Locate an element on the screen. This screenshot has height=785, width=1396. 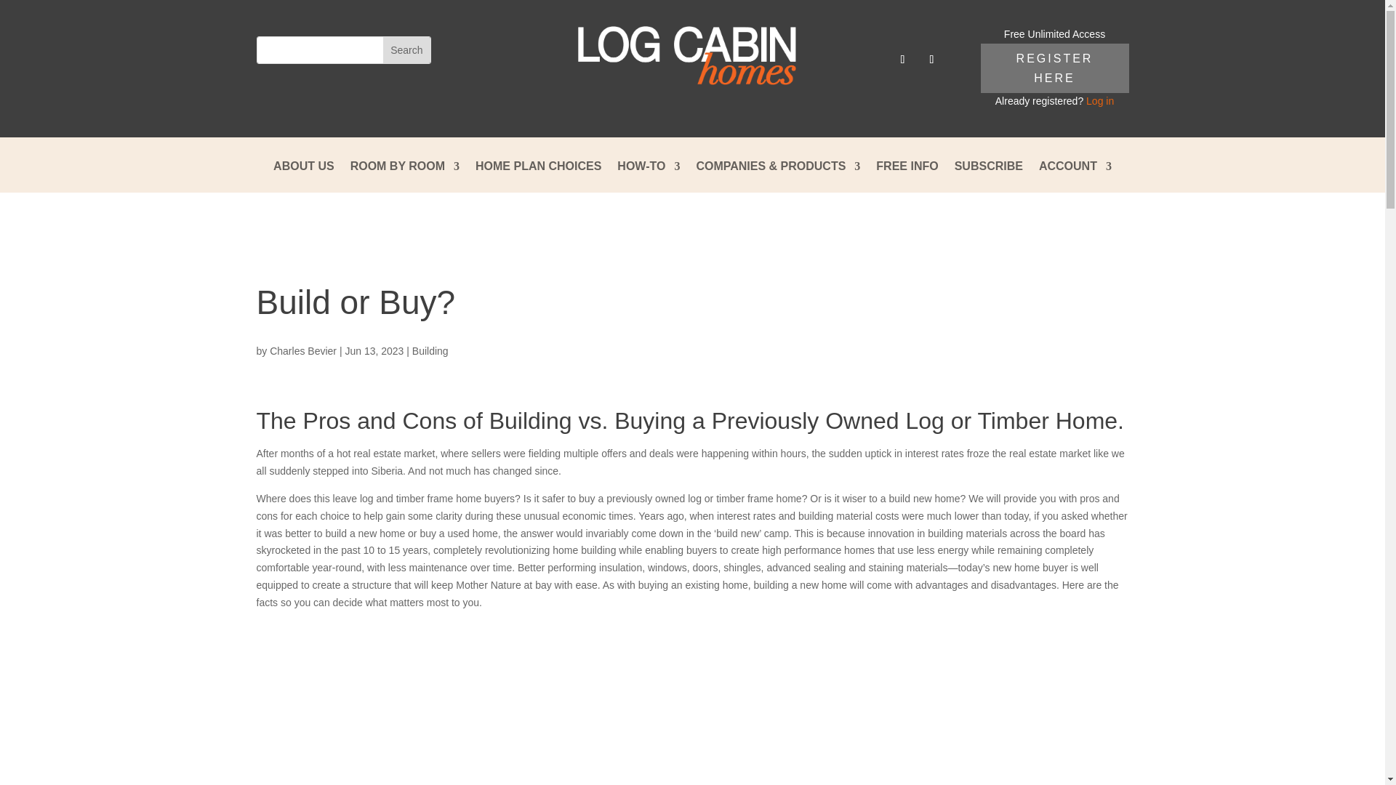
SUBSCRIBE is located at coordinates (989, 177).